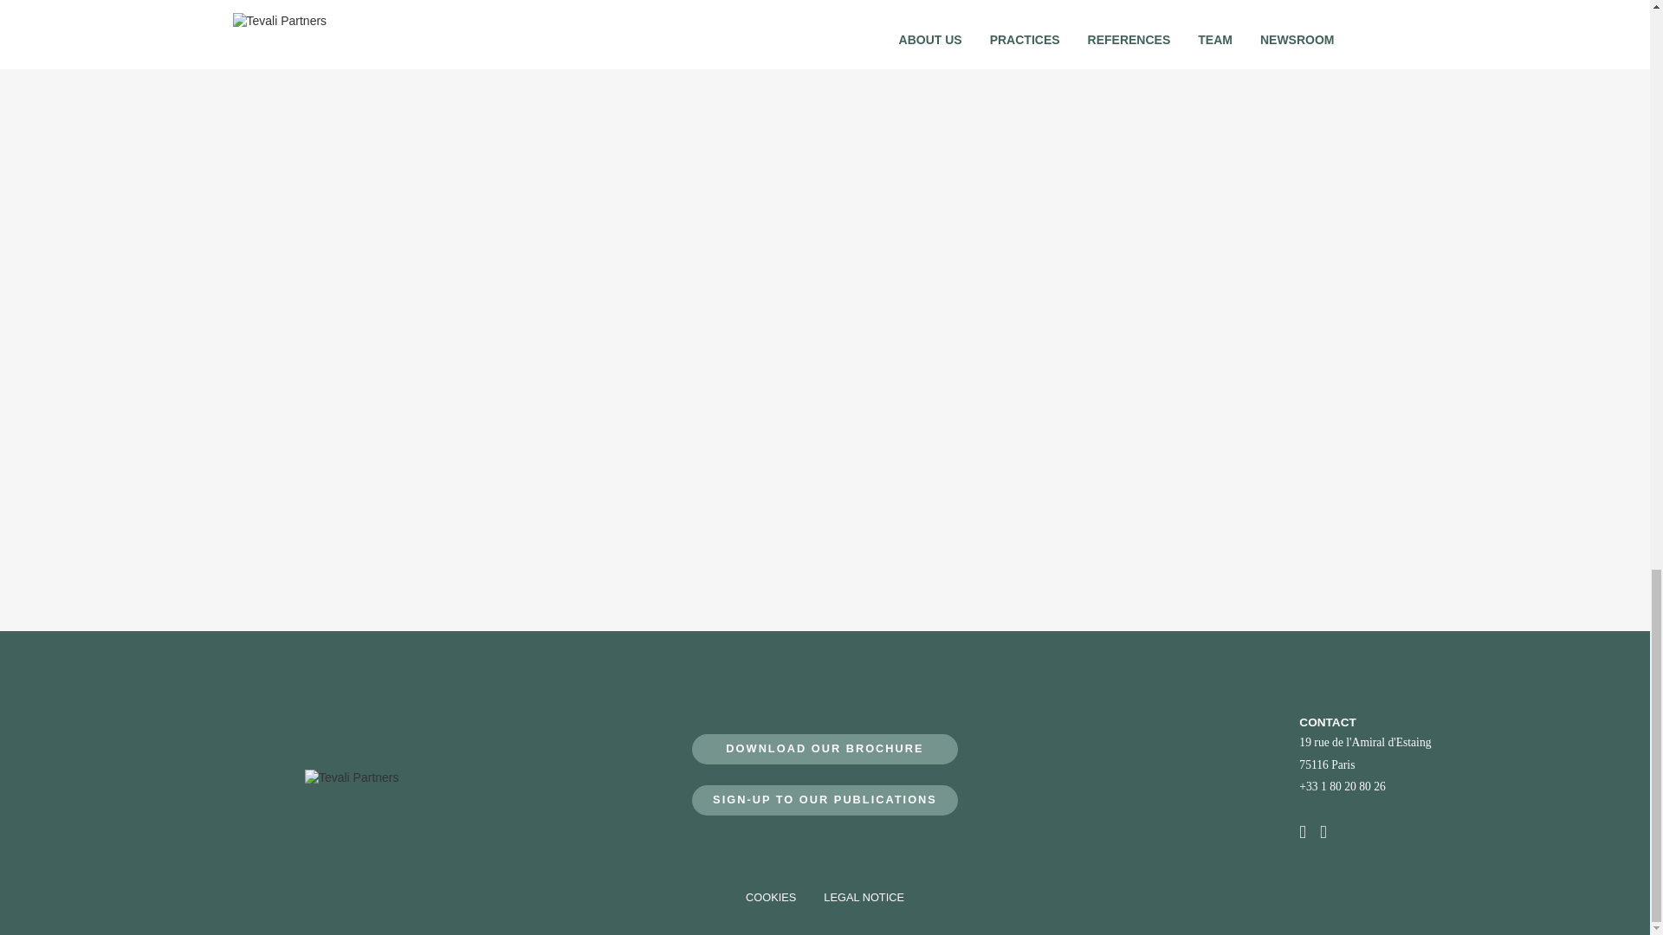  What do you see at coordinates (864, 898) in the screenshot?
I see `LEGAL NOTICE` at bounding box center [864, 898].